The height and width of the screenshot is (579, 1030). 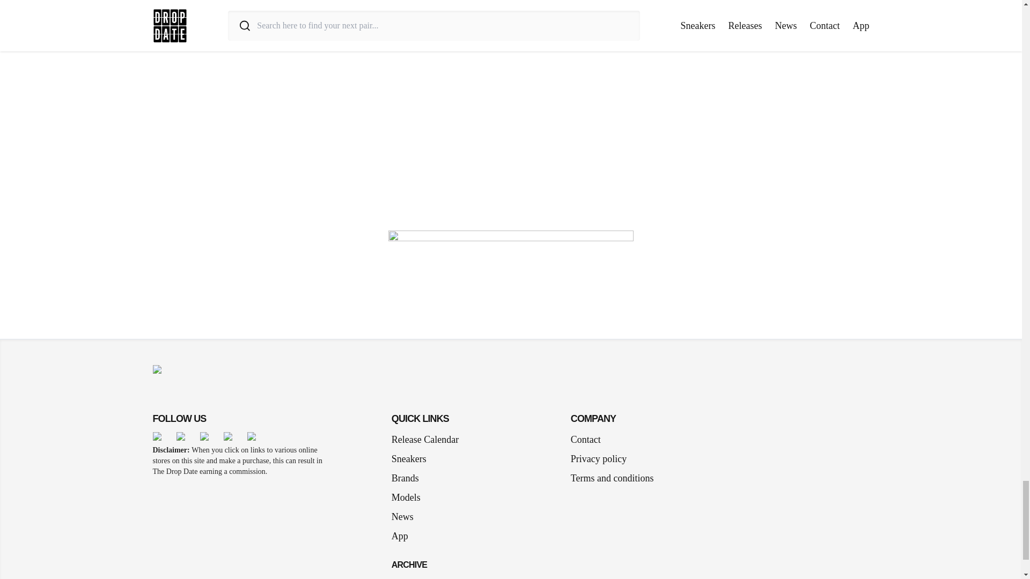 What do you see at coordinates (612, 478) in the screenshot?
I see `Terms and conditions` at bounding box center [612, 478].